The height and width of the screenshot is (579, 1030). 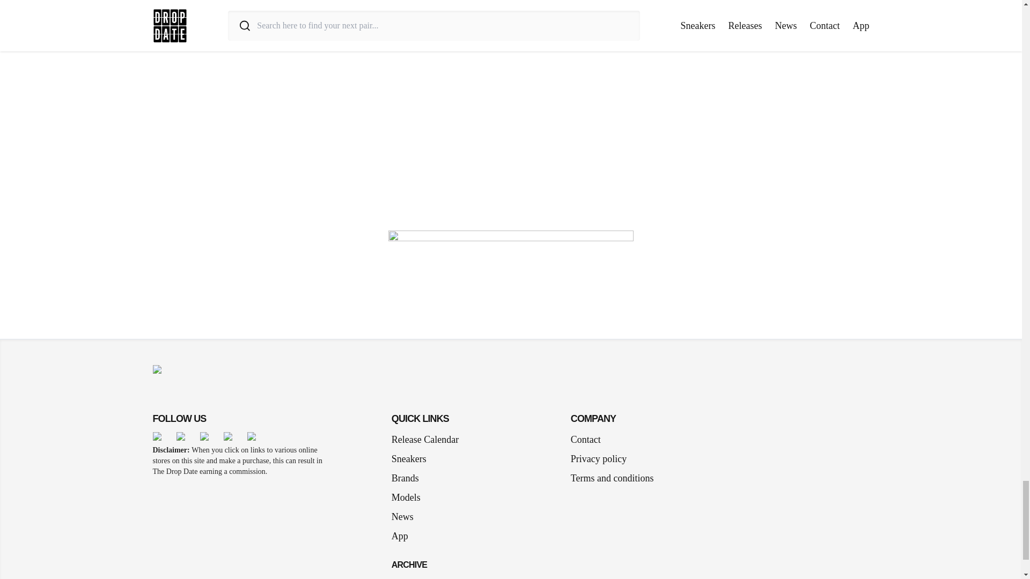 What do you see at coordinates (612, 478) in the screenshot?
I see `Terms and conditions` at bounding box center [612, 478].